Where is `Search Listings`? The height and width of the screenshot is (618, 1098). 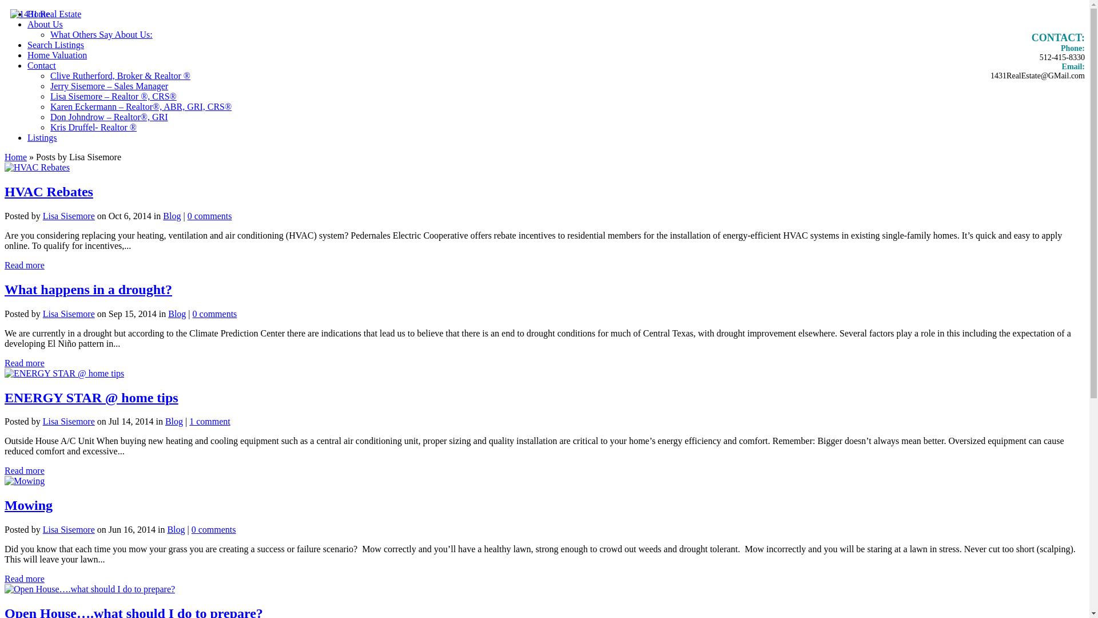 Search Listings is located at coordinates (56, 45).